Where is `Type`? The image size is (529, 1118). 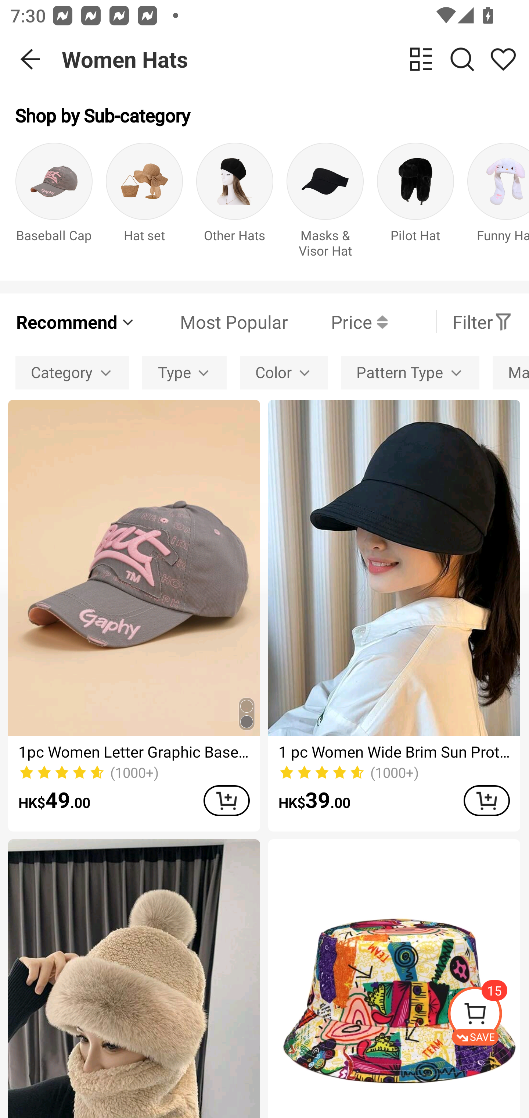 Type is located at coordinates (184, 372).